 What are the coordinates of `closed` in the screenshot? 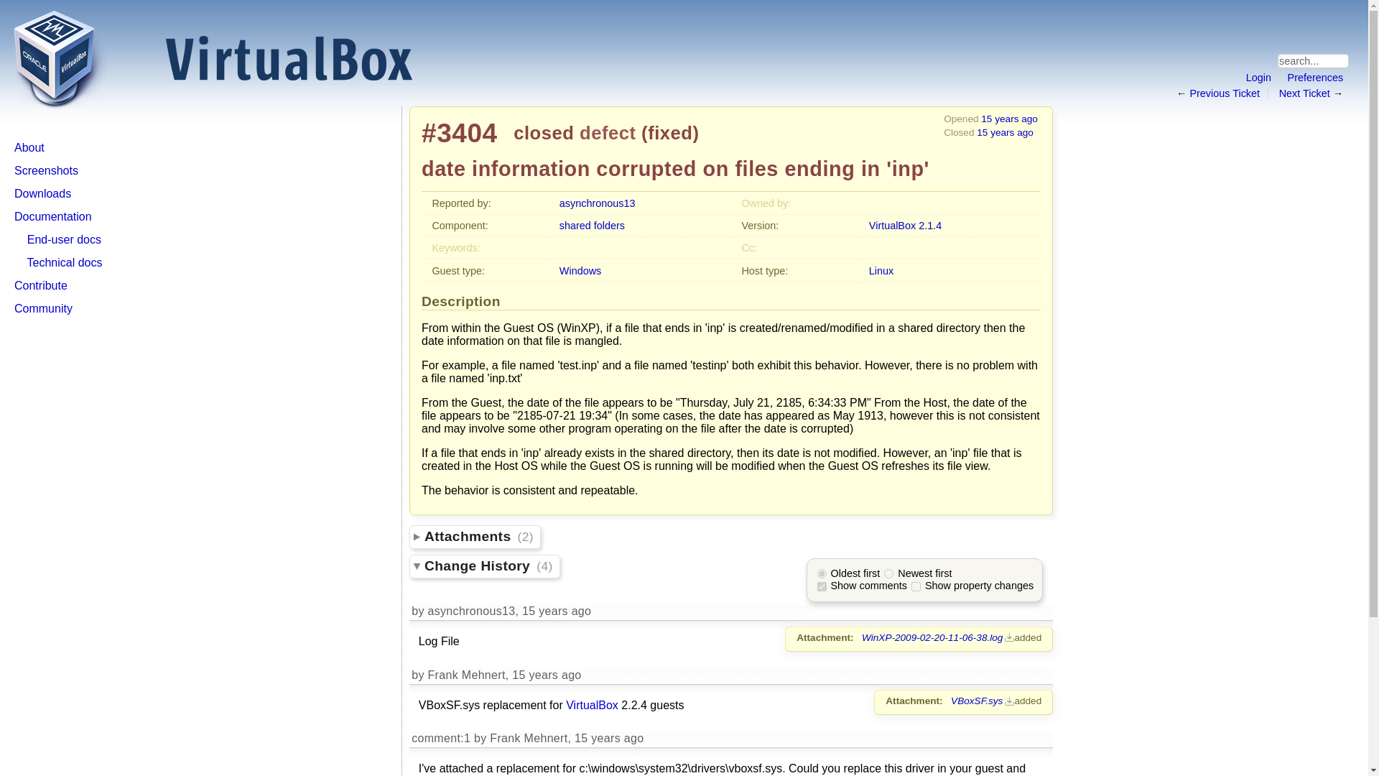 It's located at (543, 132).